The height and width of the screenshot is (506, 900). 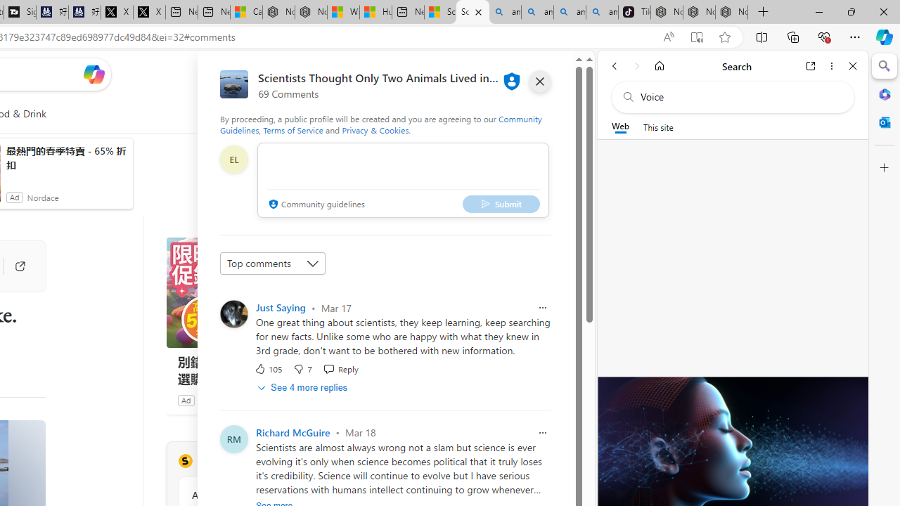 I want to click on TikTok, so click(x=634, y=13).